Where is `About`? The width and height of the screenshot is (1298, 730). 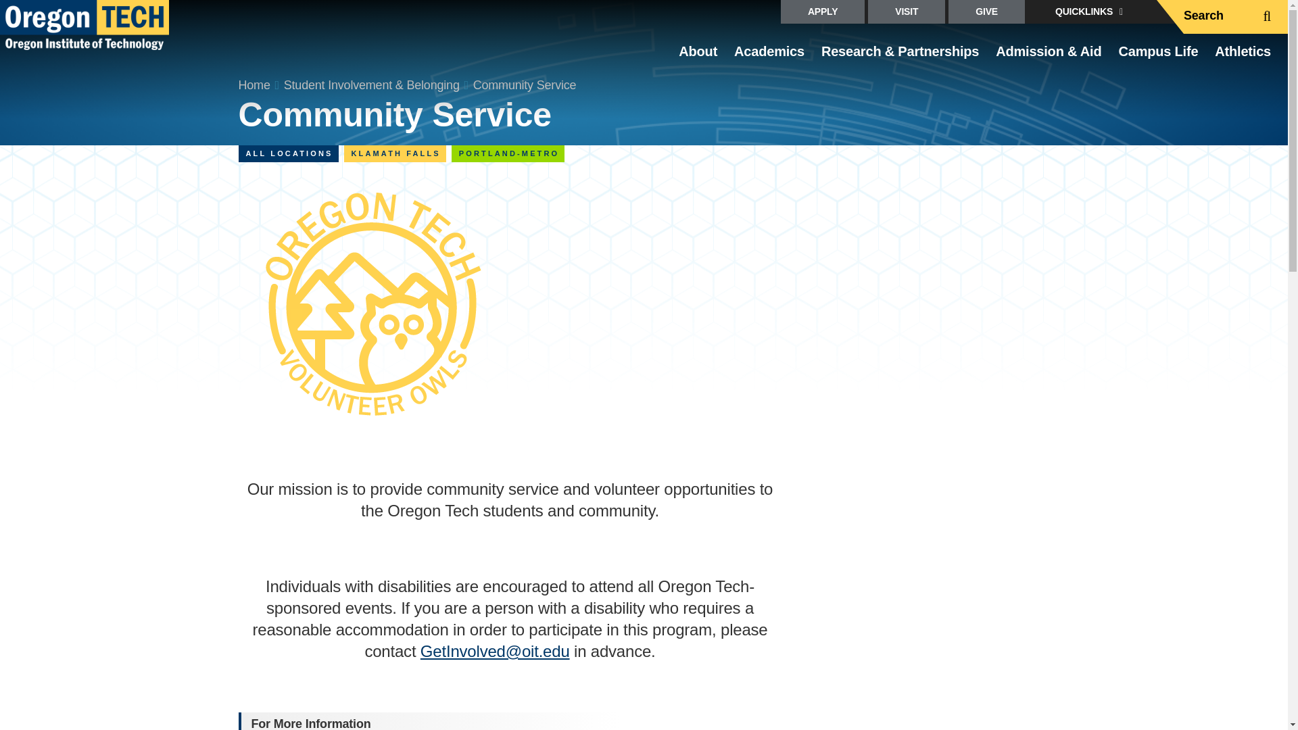
About is located at coordinates (698, 57).